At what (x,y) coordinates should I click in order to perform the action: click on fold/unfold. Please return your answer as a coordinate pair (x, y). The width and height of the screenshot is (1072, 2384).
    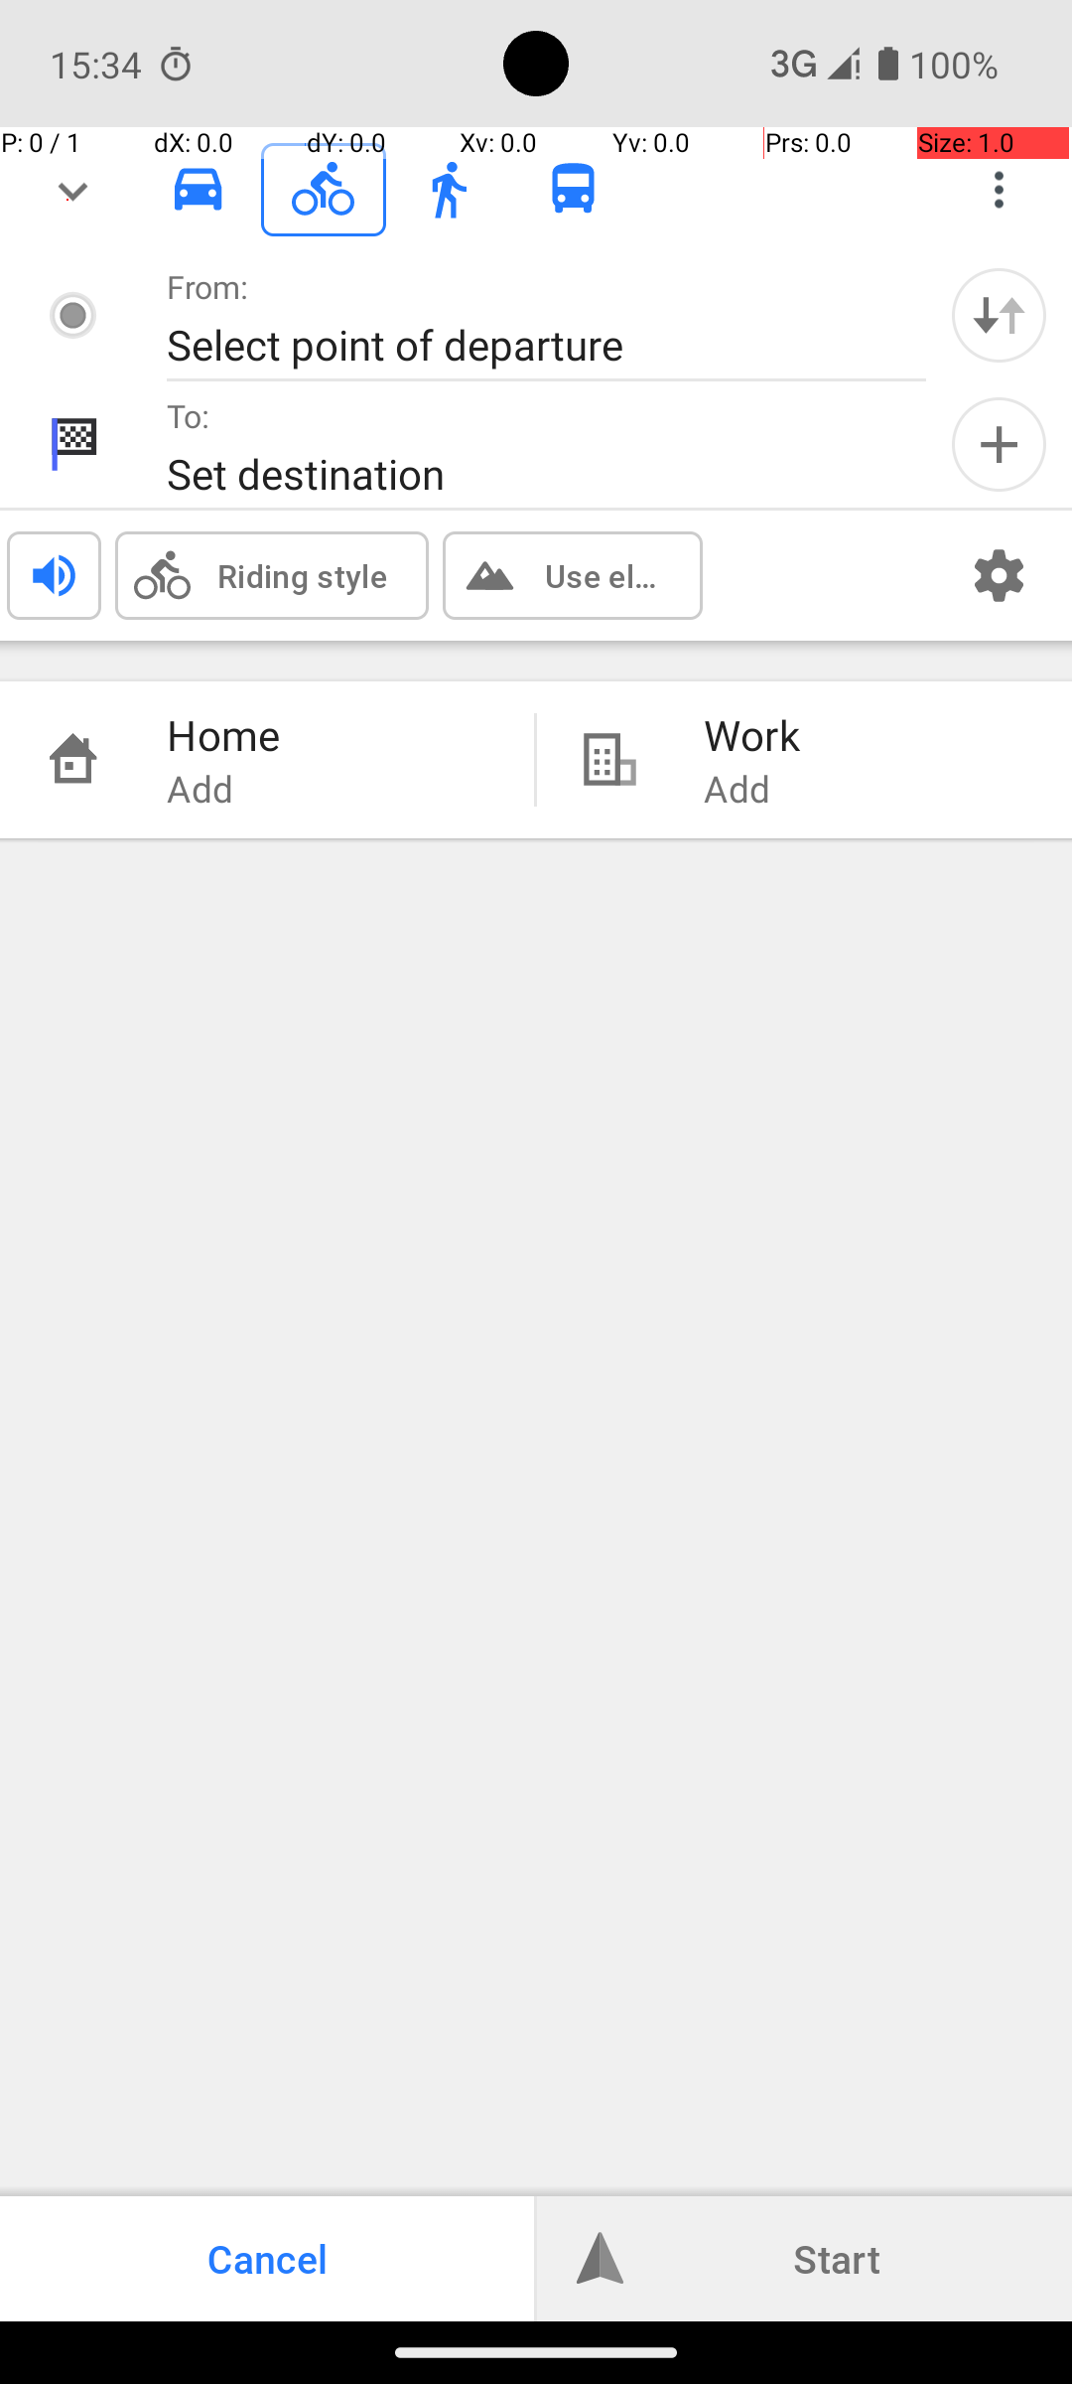
    Looking at the image, I should click on (73, 190).